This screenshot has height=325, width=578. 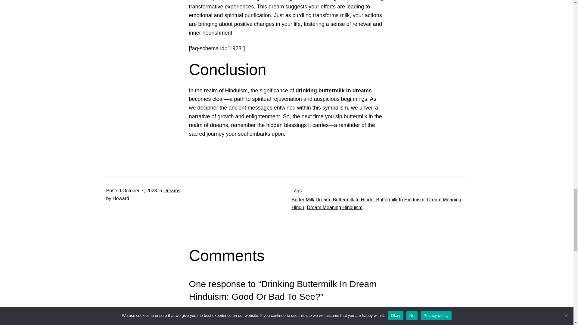 What do you see at coordinates (172, 190) in the screenshot?
I see `Dreams` at bounding box center [172, 190].